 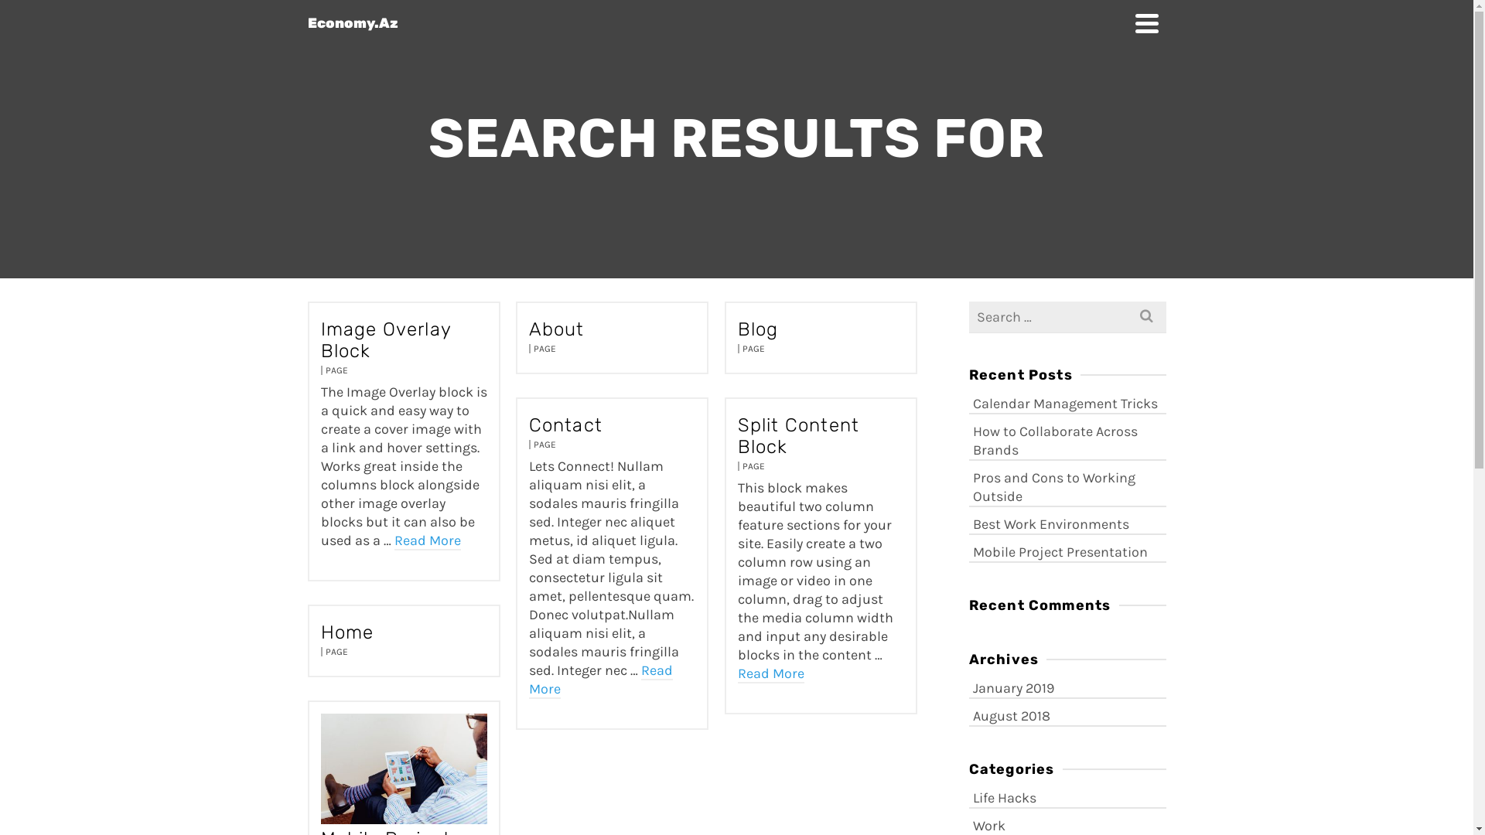 What do you see at coordinates (601, 680) in the screenshot?
I see `Read More` at bounding box center [601, 680].